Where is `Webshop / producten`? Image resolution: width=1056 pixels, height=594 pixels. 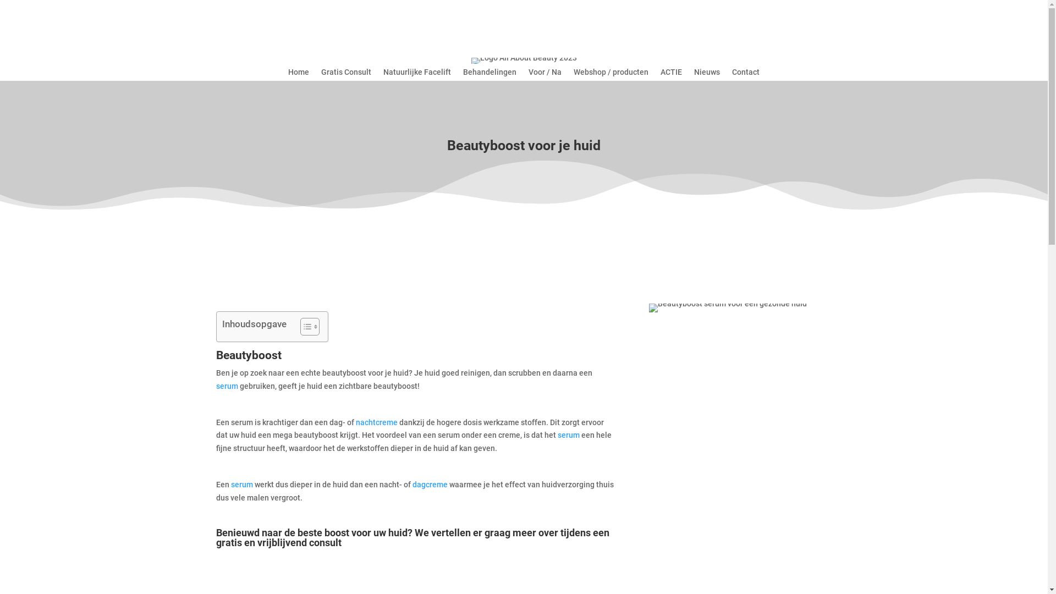 Webshop / producten is located at coordinates (611, 74).